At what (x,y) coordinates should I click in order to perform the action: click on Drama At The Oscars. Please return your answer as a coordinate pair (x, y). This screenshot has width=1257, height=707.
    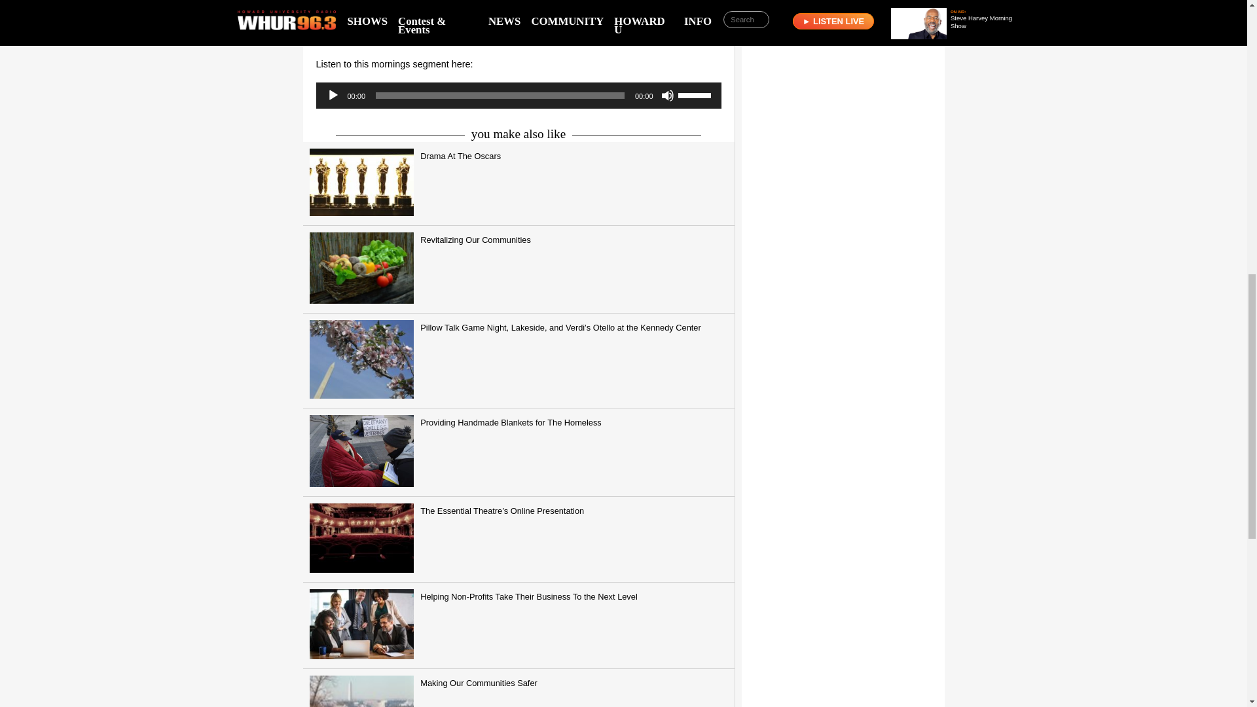
    Looking at the image, I should click on (519, 184).